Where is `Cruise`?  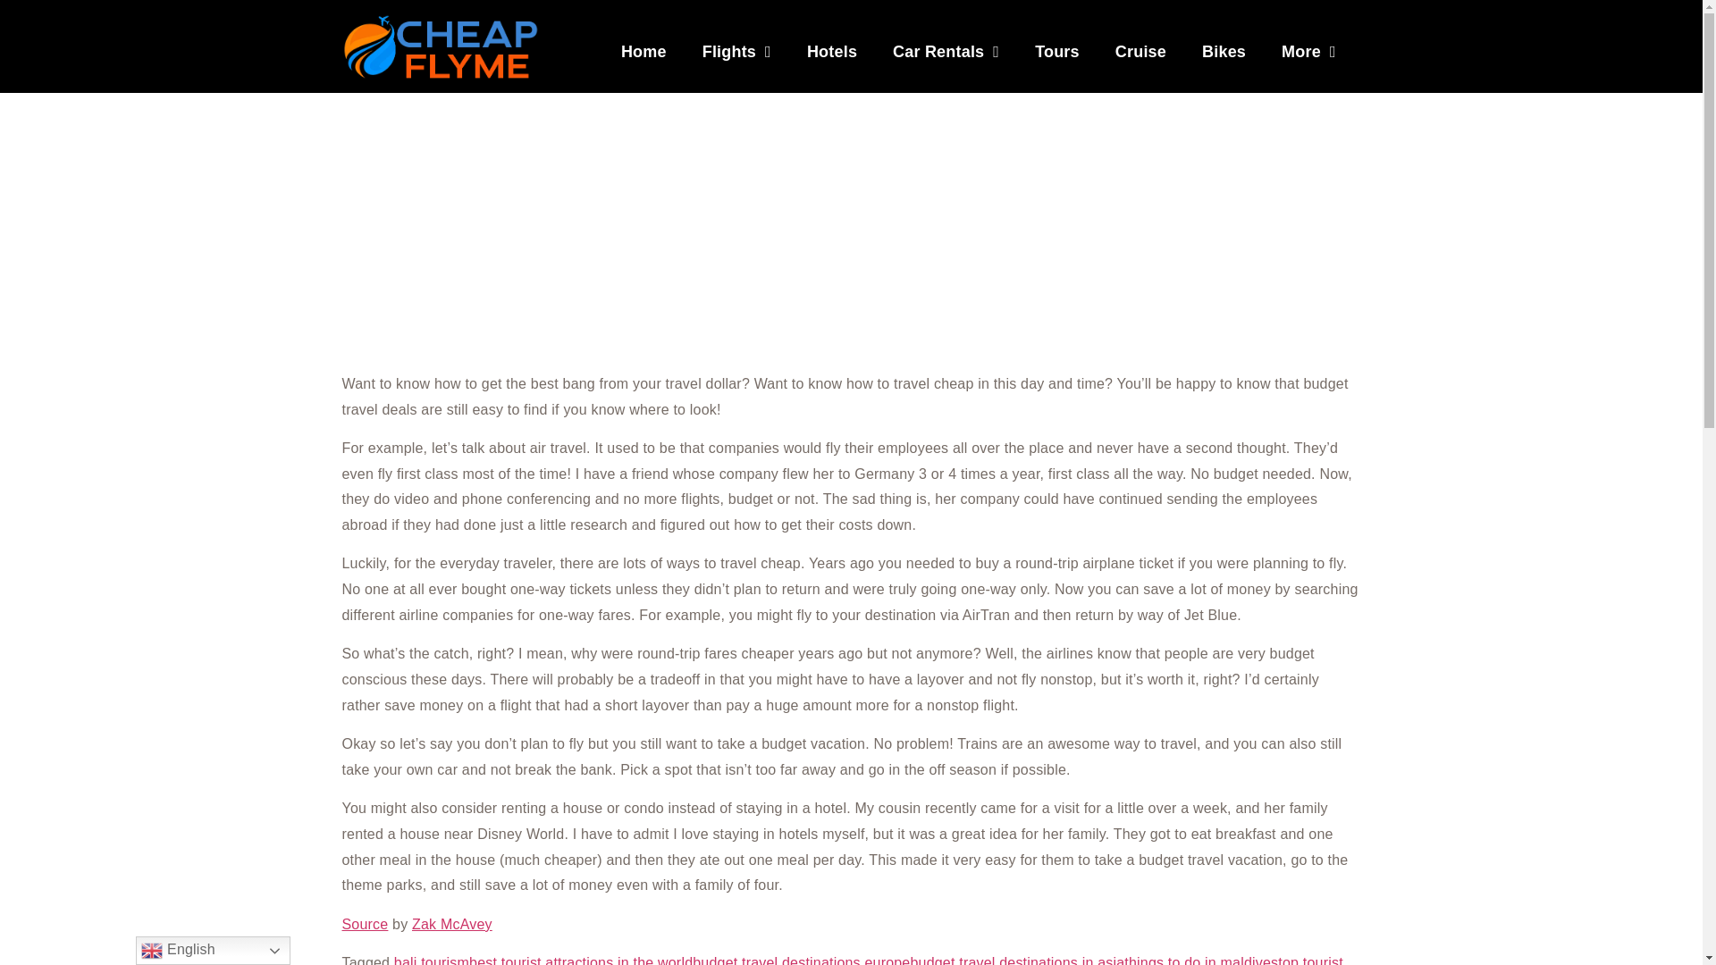
Cruise is located at coordinates (1140, 52).